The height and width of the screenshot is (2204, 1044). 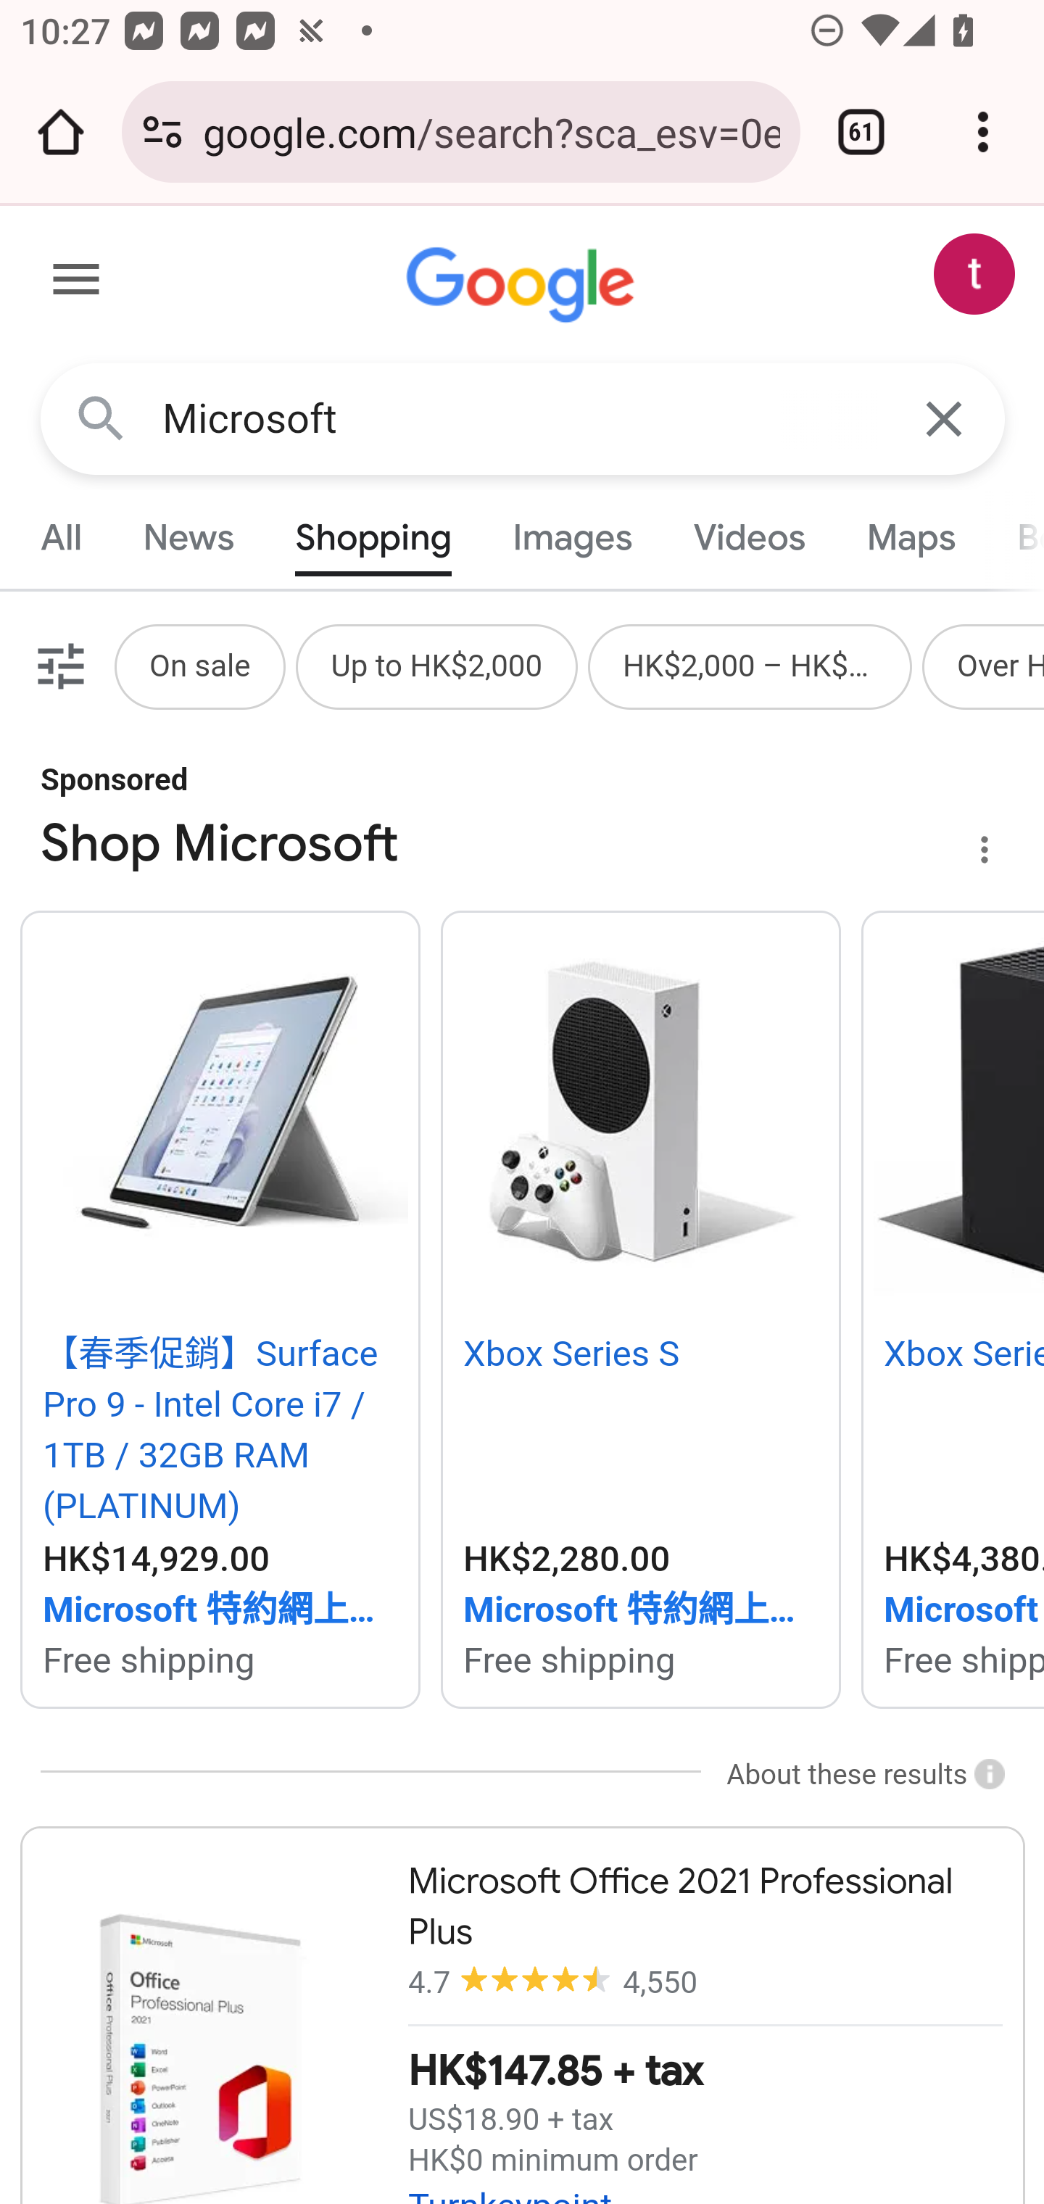 I want to click on Microsoft Office 2021 Professional Plus, so click(x=522, y=2015).